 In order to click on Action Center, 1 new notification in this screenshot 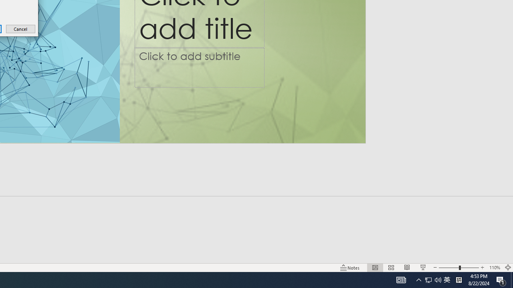, I will do `click(501, 280)`.